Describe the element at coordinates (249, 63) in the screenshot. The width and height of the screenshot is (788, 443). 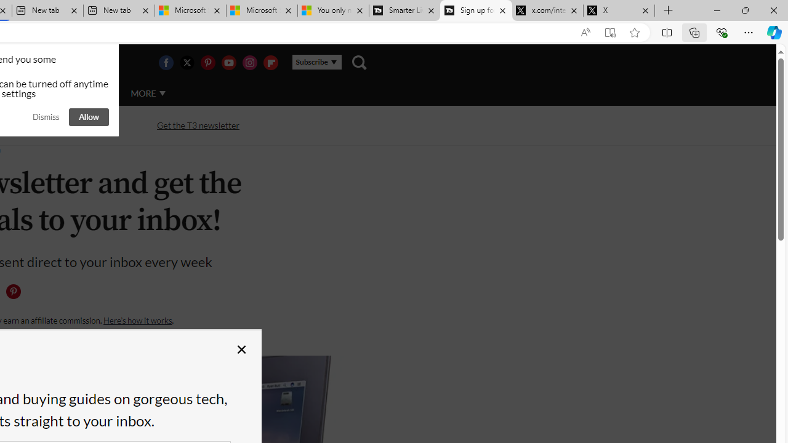
I see `Visit us on Instagram` at that location.